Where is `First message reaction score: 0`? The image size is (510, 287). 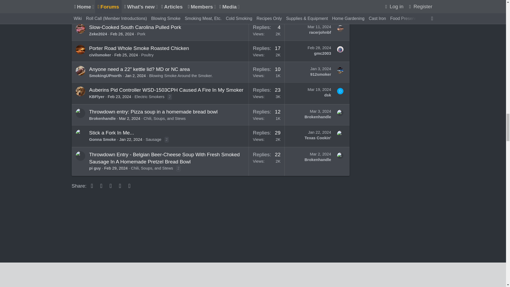 First message reaction score: 0 is located at coordinates (267, 10).